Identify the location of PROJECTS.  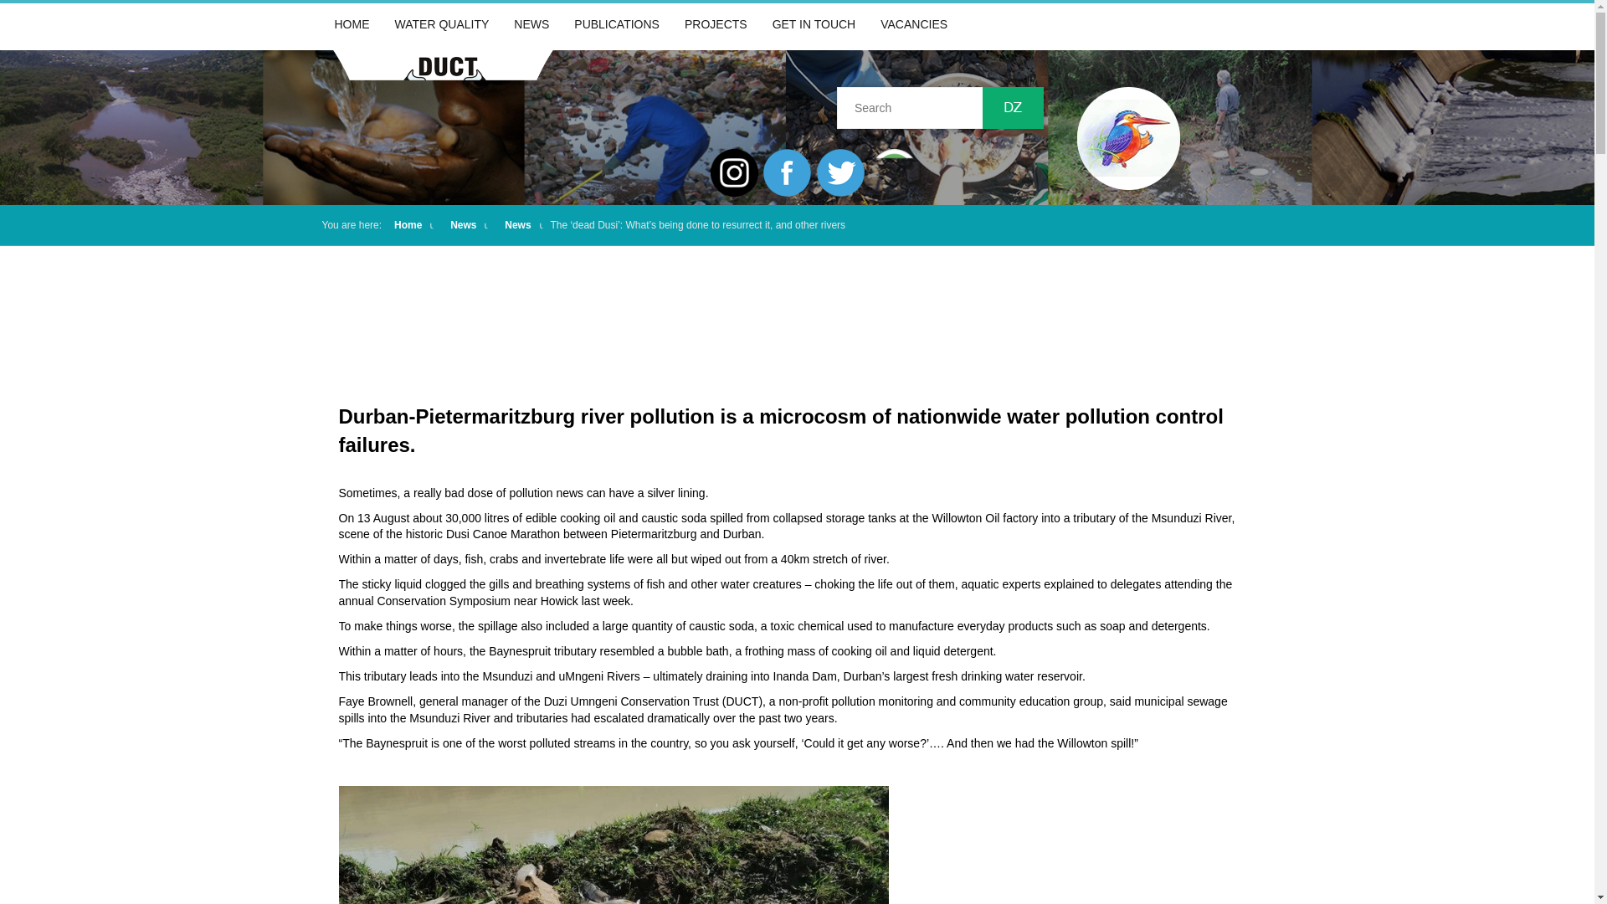
(716, 24).